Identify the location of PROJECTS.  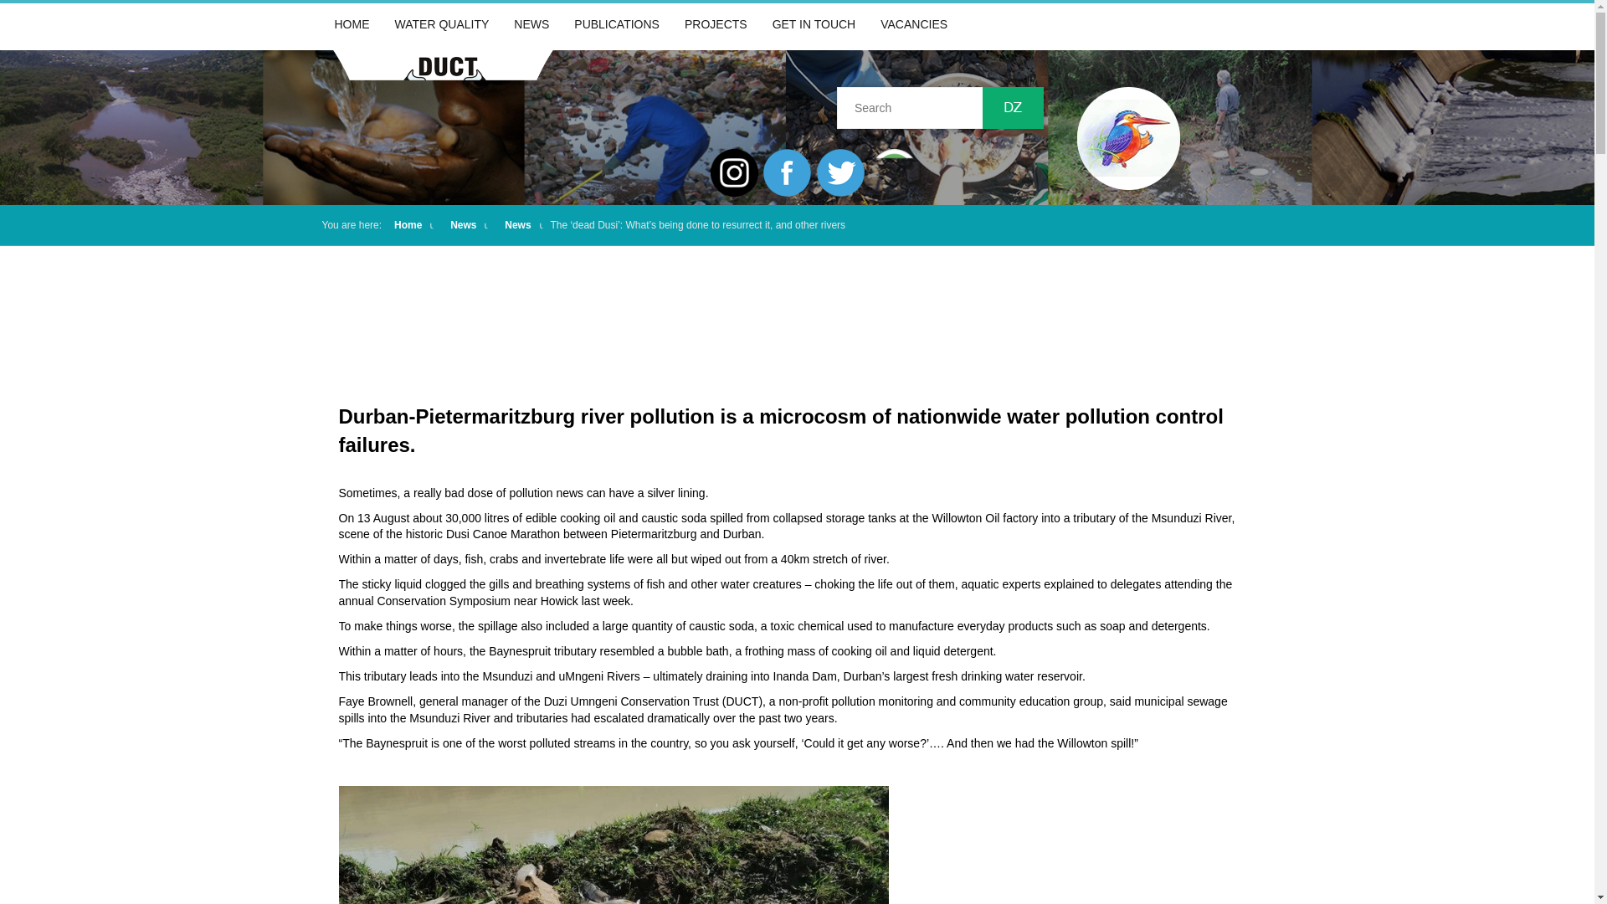
(716, 24).